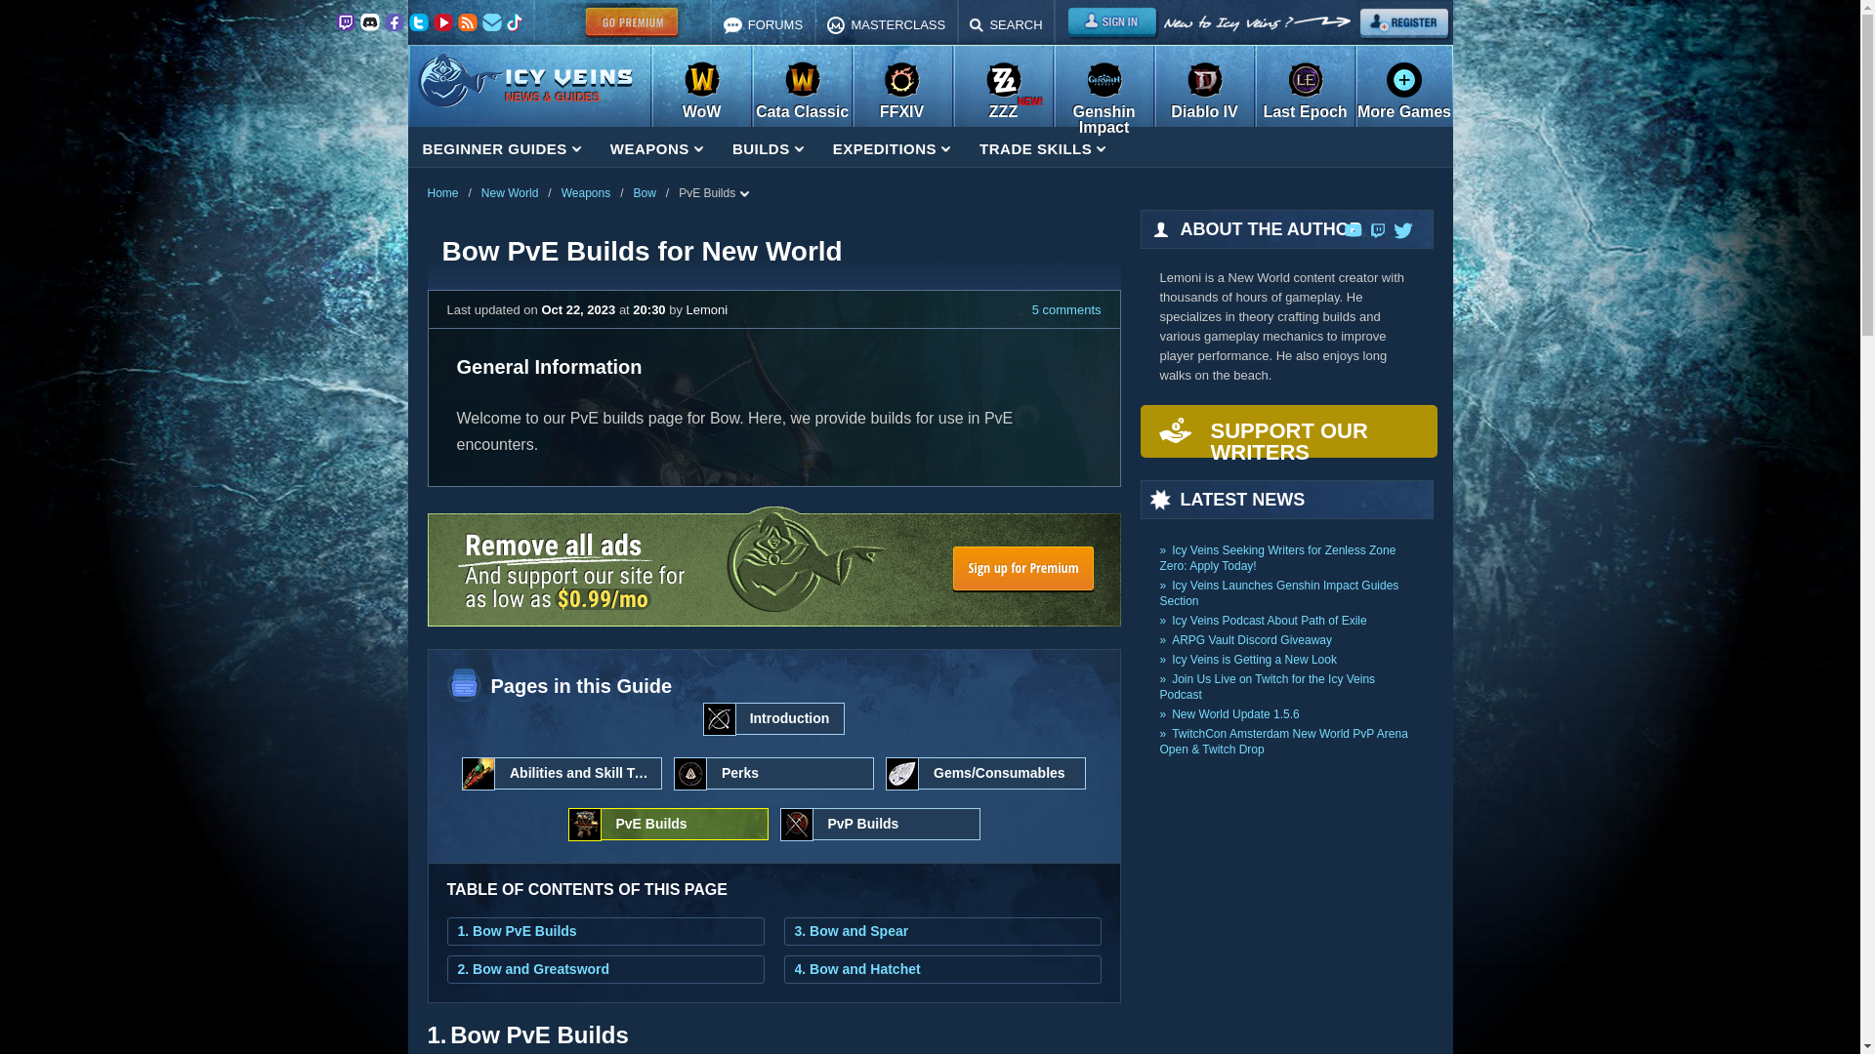  What do you see at coordinates (763, 21) in the screenshot?
I see `FORUMS` at bounding box center [763, 21].